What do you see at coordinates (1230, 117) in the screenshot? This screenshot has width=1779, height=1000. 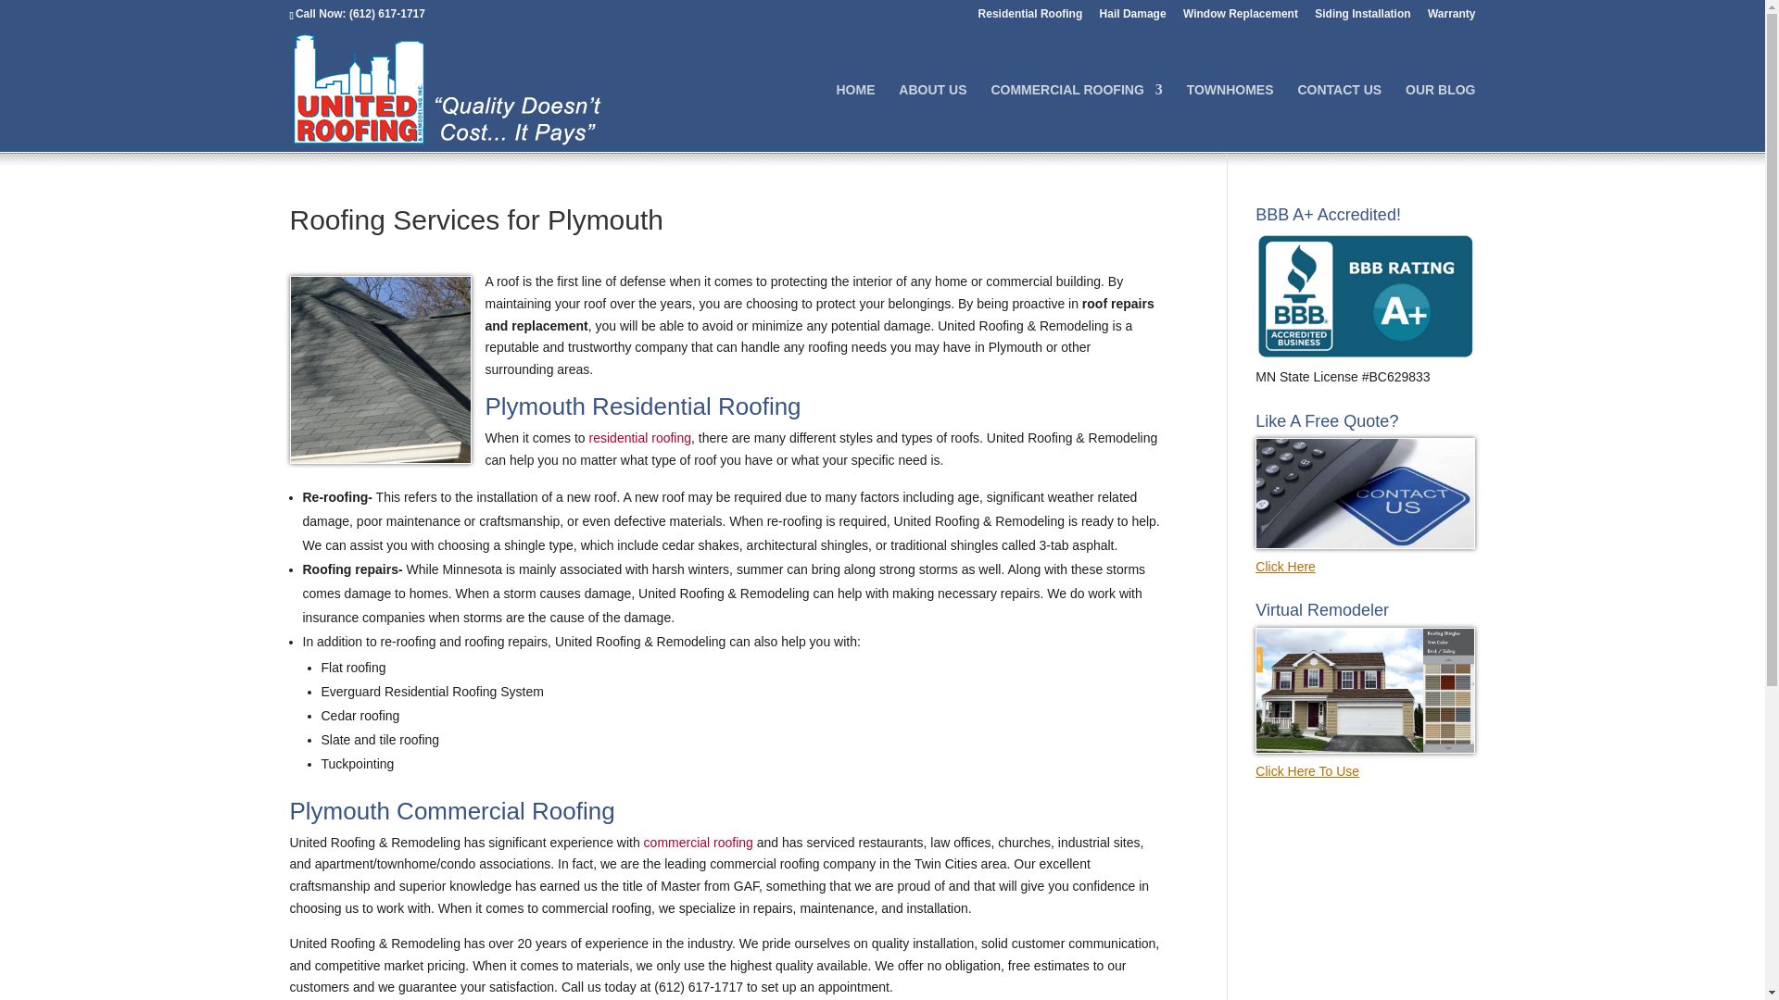 I see `TOWNHOMES` at bounding box center [1230, 117].